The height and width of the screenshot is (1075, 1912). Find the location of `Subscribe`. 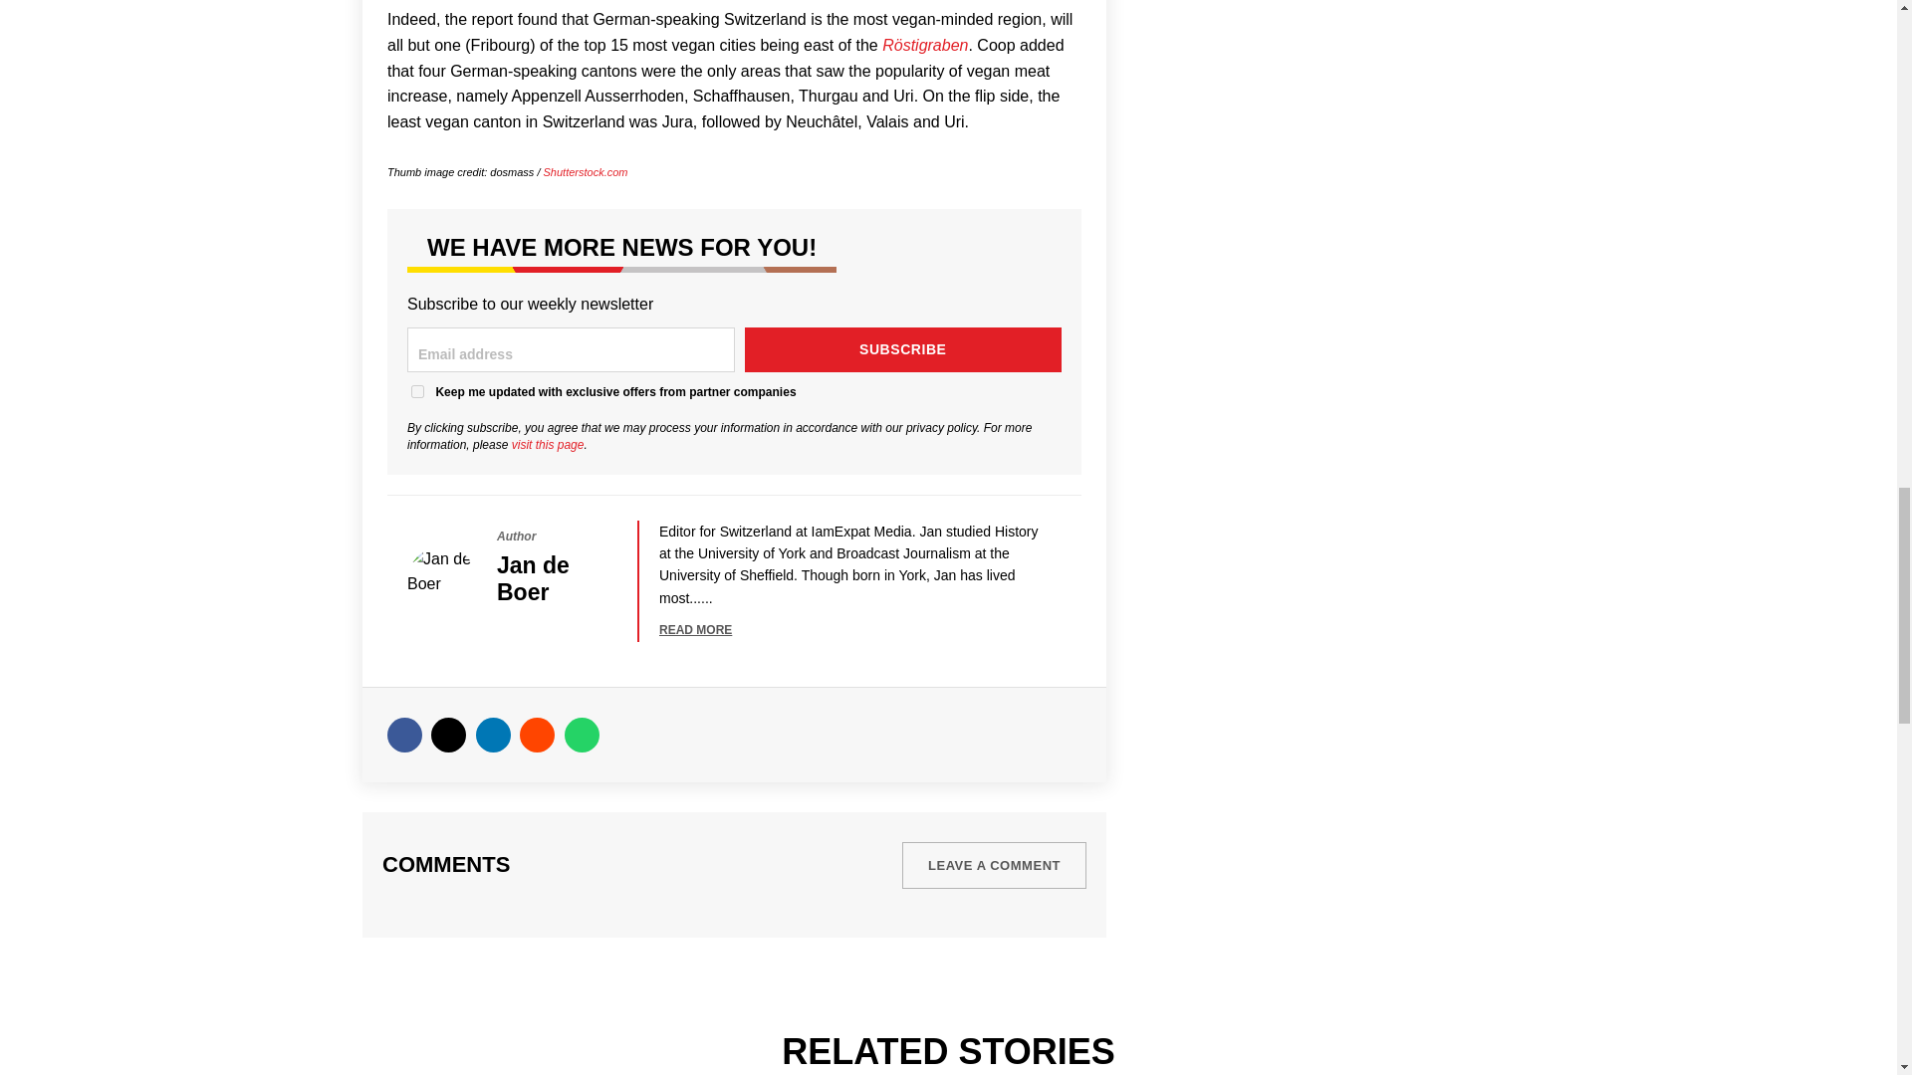

Subscribe is located at coordinates (904, 349).